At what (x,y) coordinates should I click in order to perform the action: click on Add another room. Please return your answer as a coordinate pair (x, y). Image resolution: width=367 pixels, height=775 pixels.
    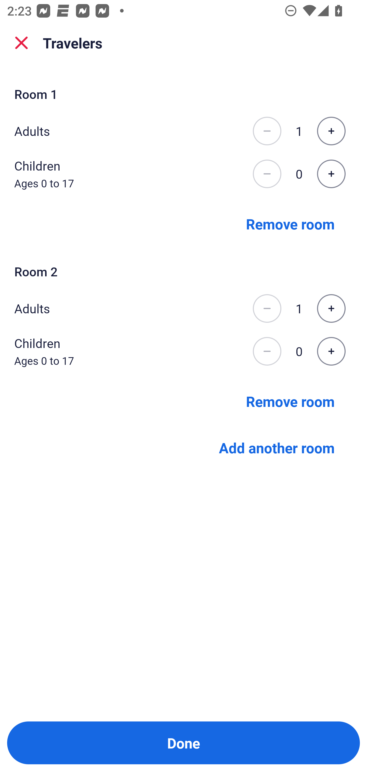
    Looking at the image, I should click on (277, 448).